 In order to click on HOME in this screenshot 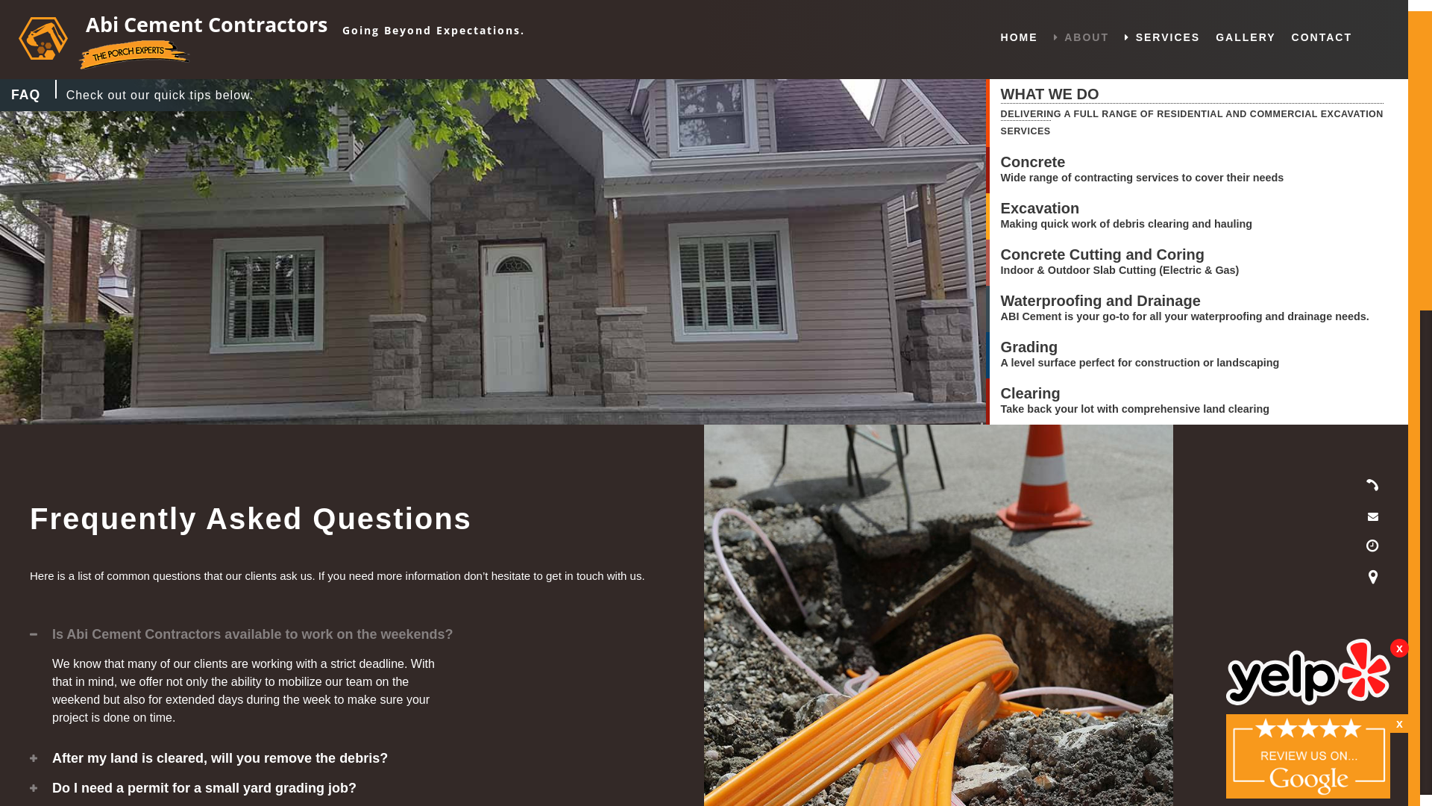, I will do `click(1020, 37)`.